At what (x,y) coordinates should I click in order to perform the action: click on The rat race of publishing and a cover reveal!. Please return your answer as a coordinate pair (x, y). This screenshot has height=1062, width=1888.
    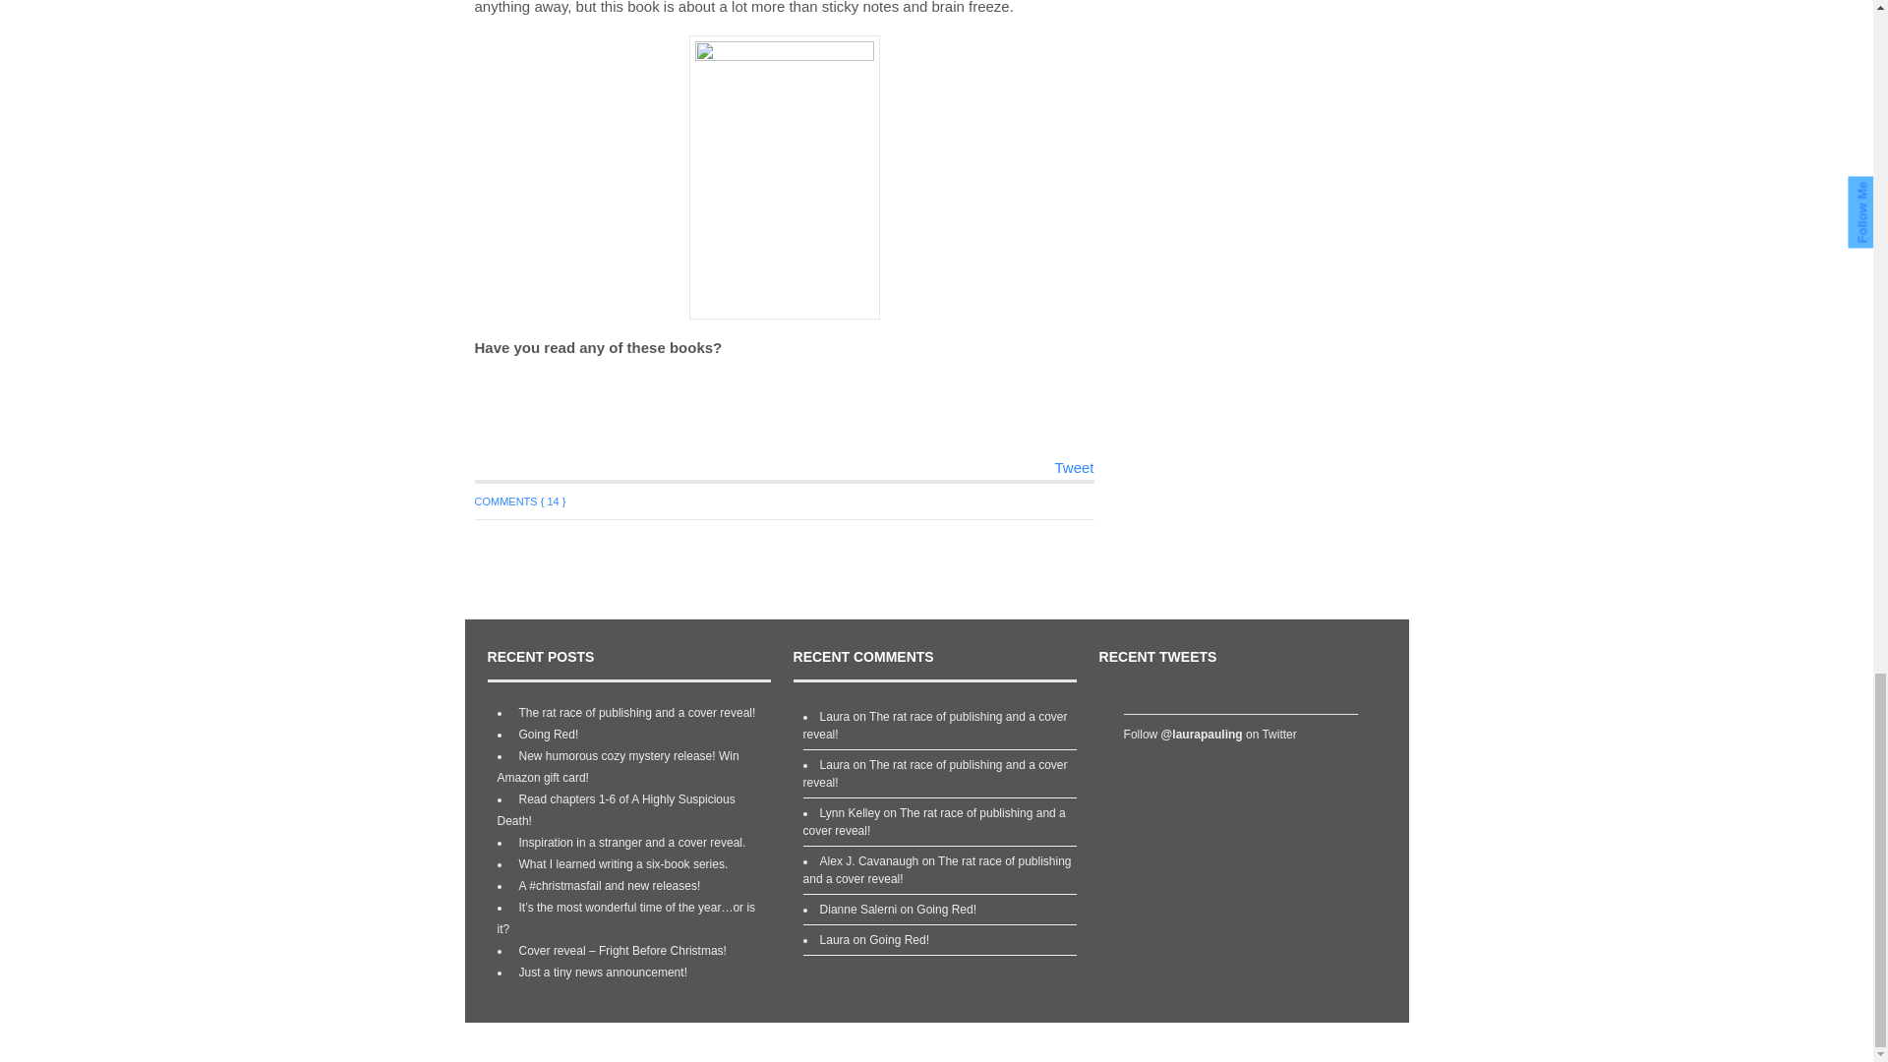
    Looking at the image, I should click on (635, 713).